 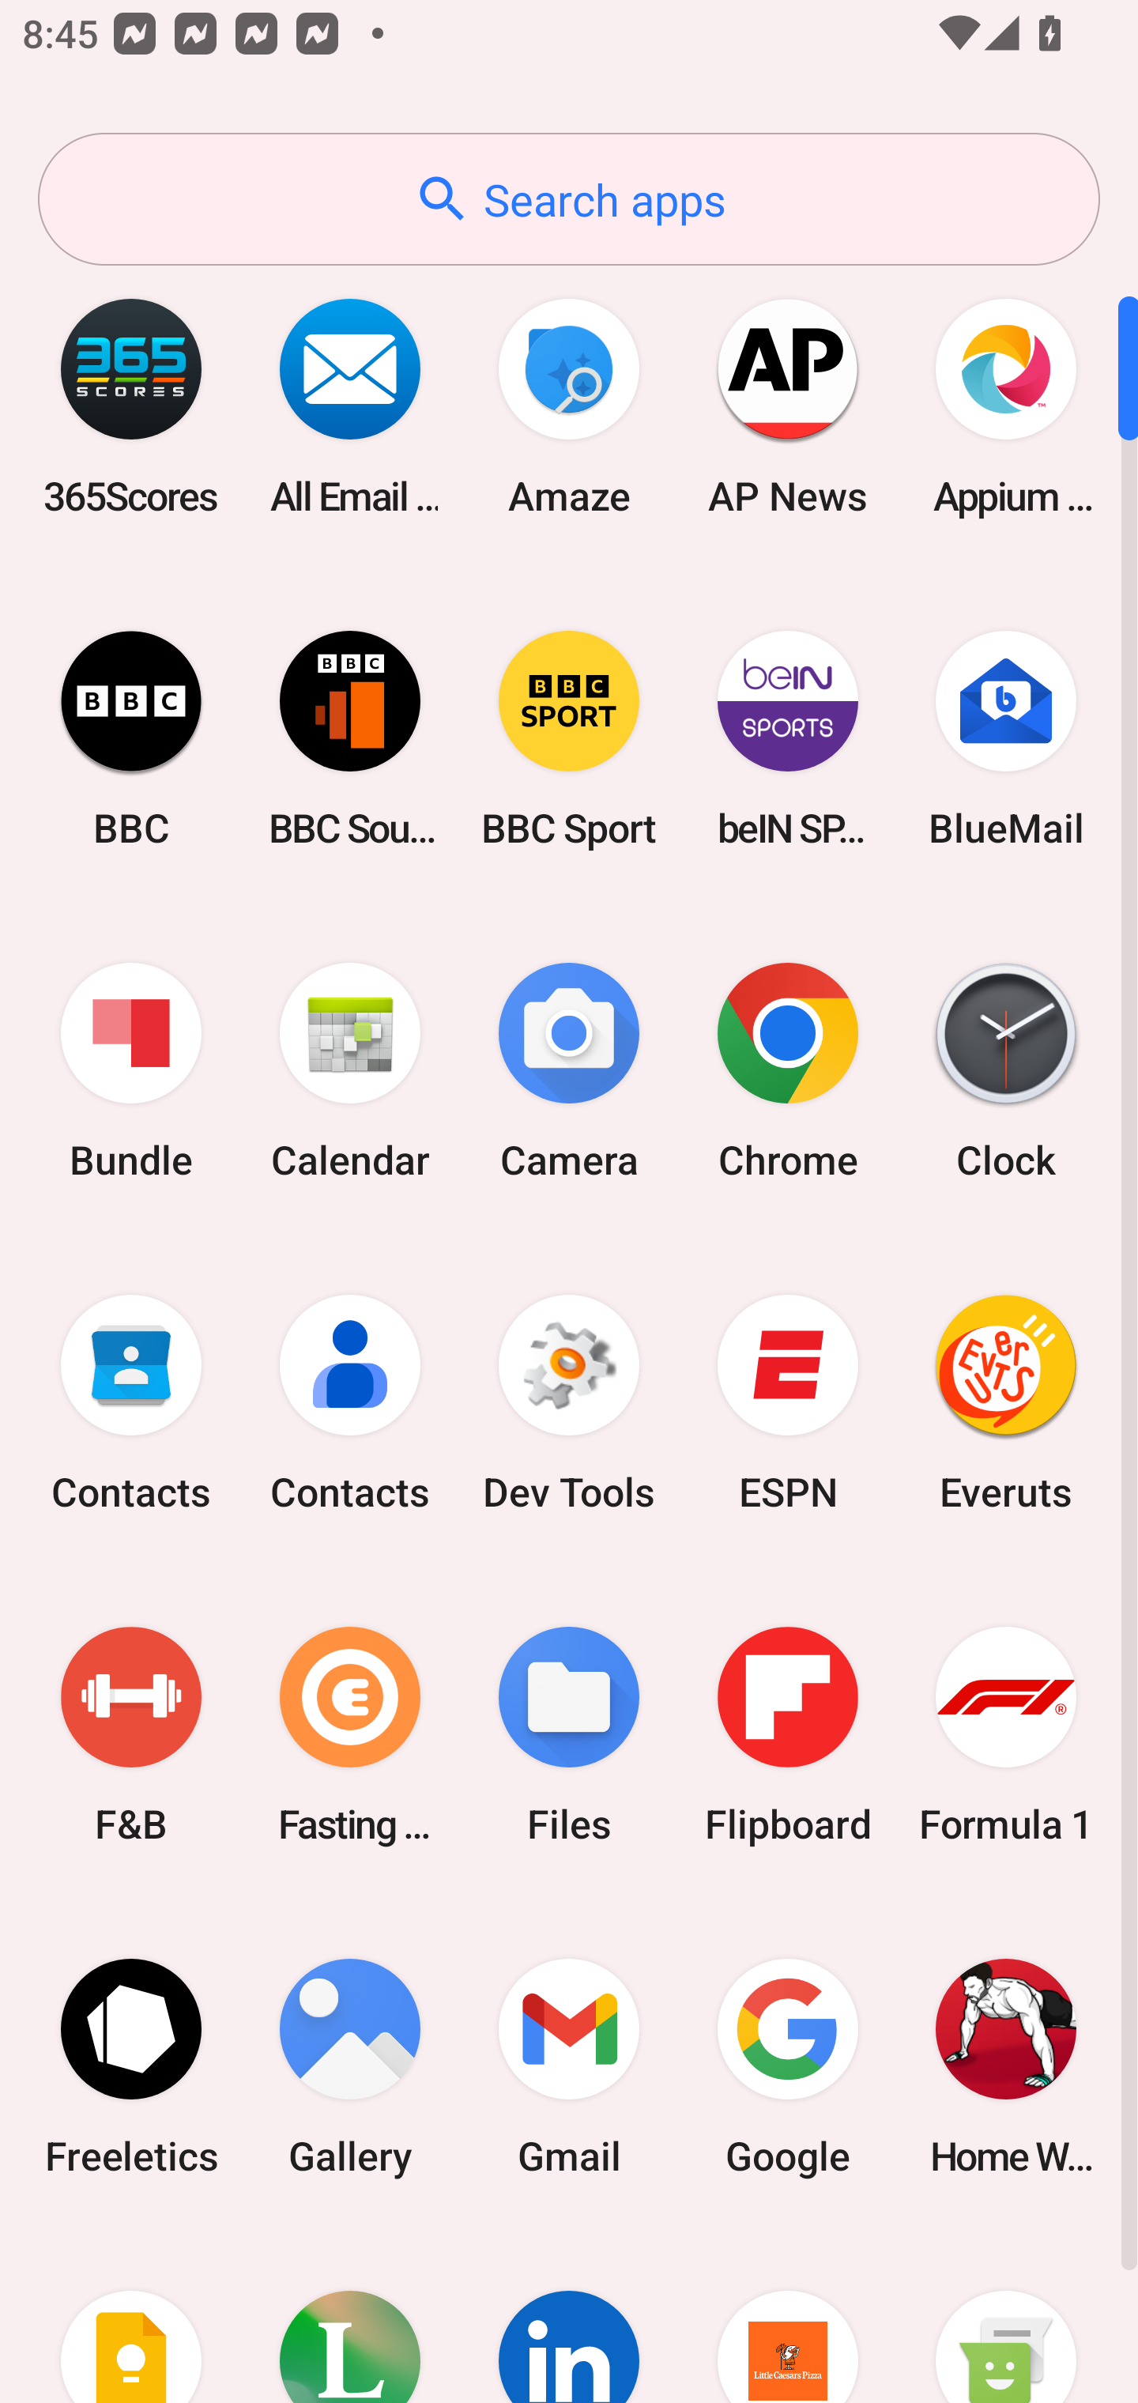 I want to click on Chrome, so click(x=787, y=1072).